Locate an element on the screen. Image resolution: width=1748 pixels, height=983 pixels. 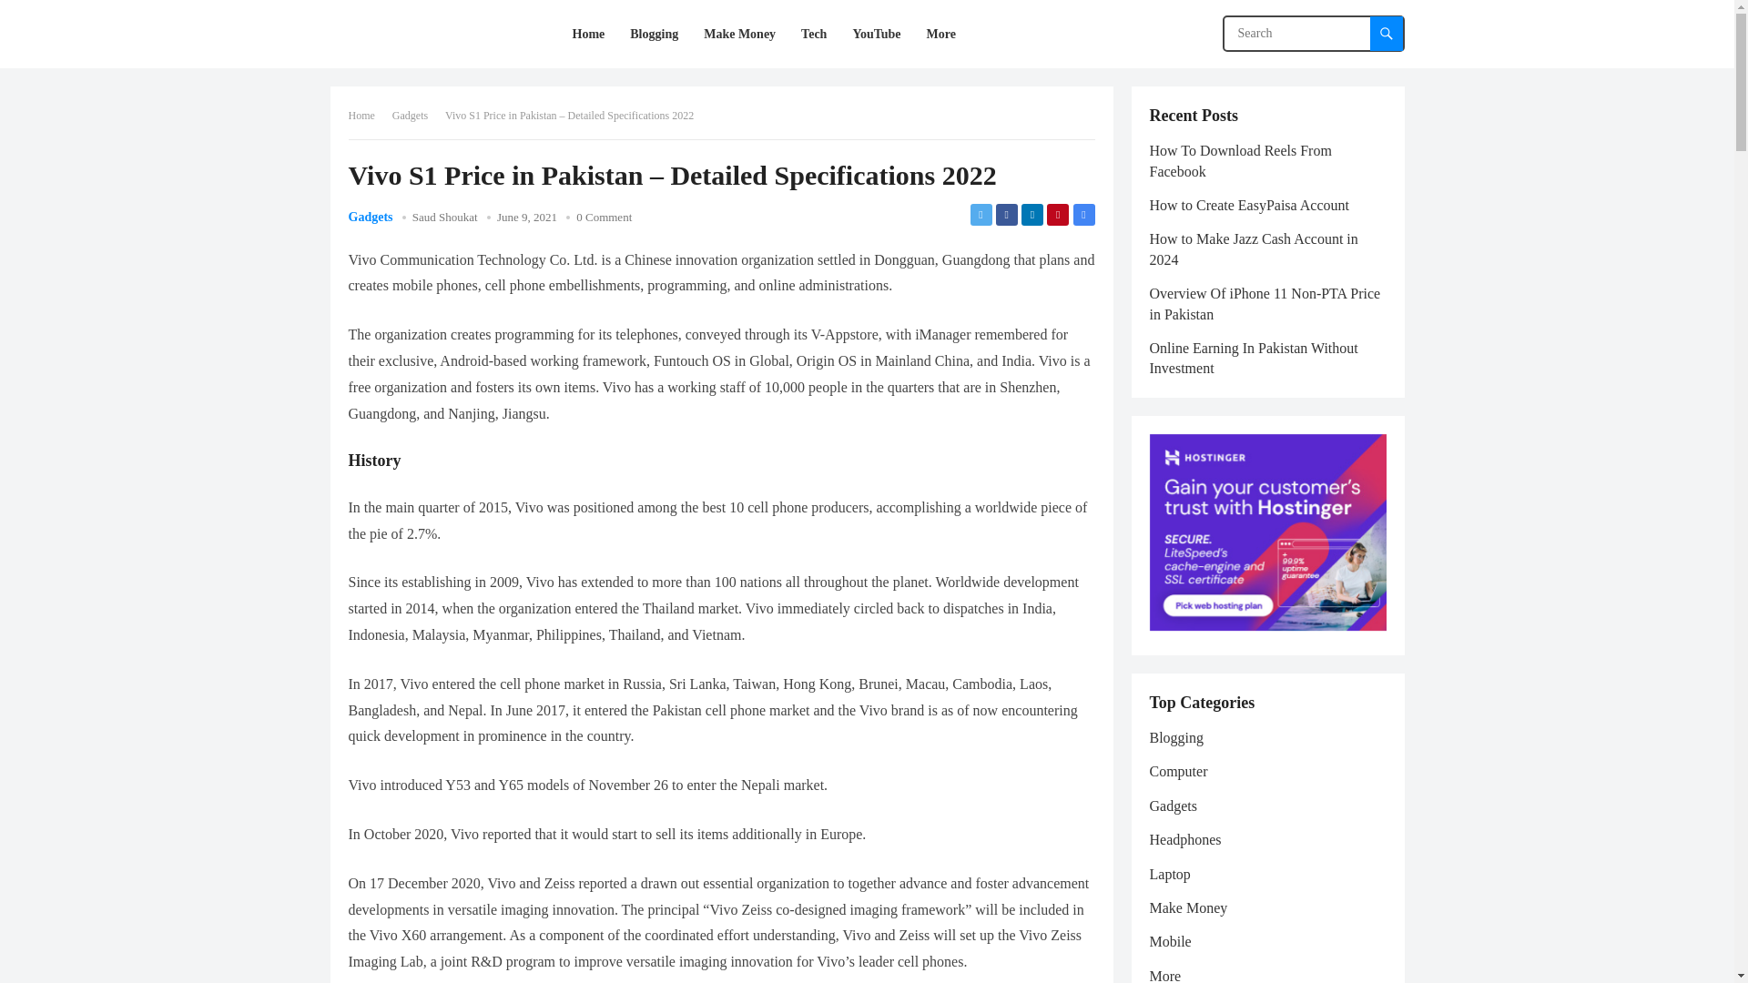
Tech is located at coordinates (813, 34).